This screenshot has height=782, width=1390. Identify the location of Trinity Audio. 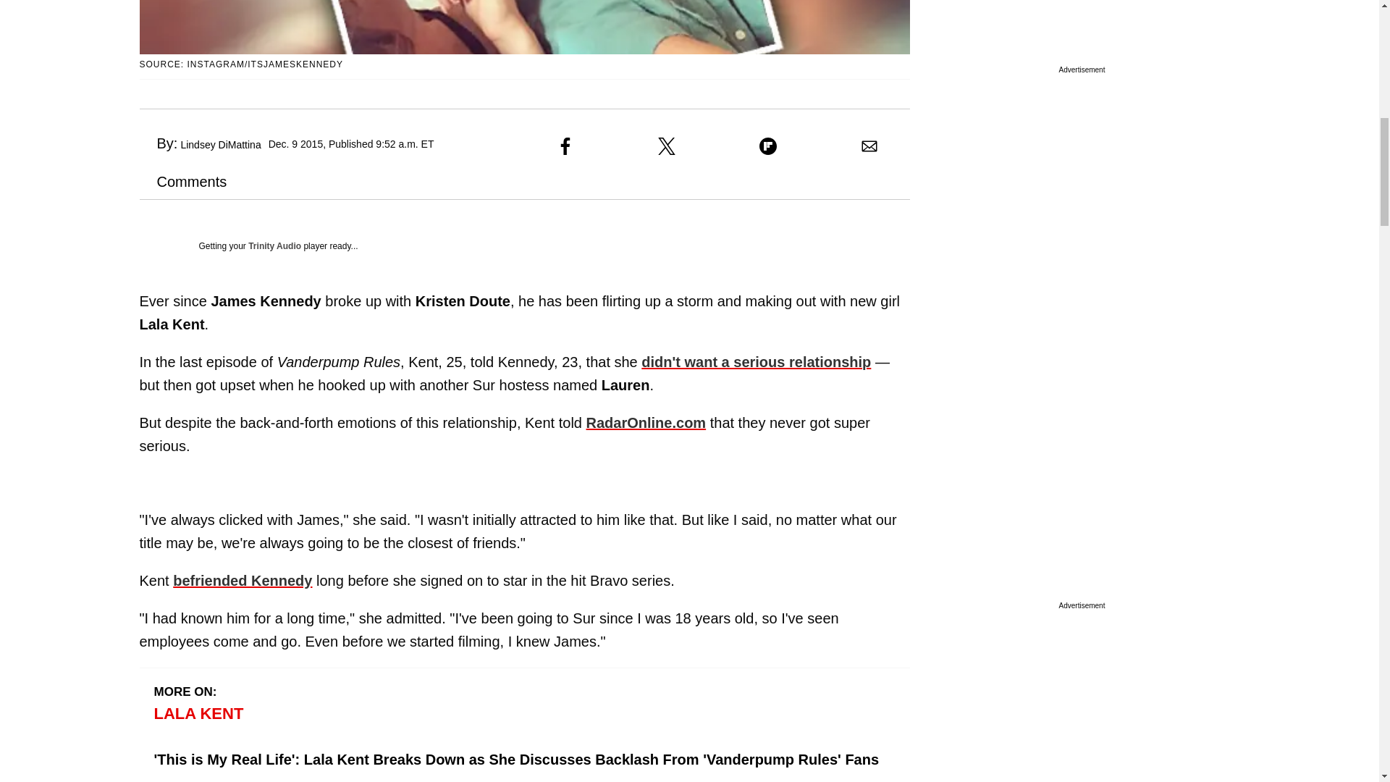
(275, 245).